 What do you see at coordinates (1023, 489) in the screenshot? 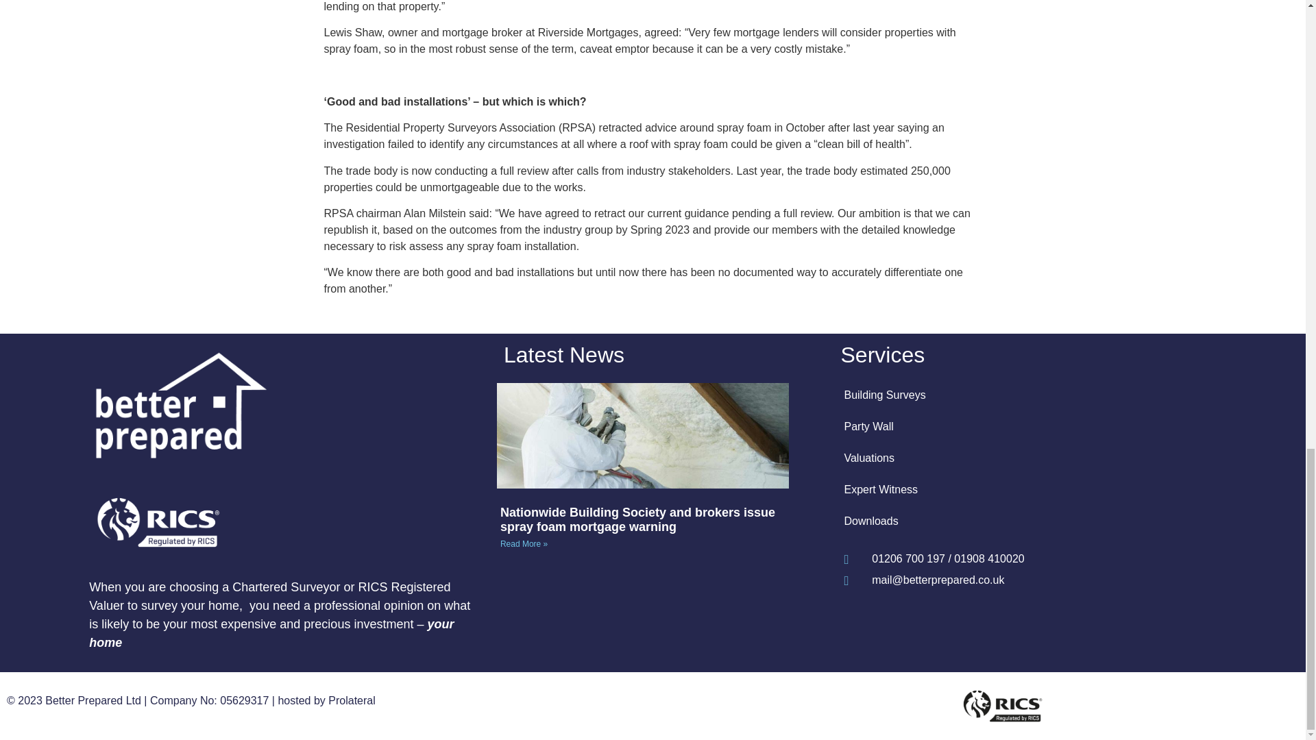
I see `Expert Witness` at bounding box center [1023, 489].